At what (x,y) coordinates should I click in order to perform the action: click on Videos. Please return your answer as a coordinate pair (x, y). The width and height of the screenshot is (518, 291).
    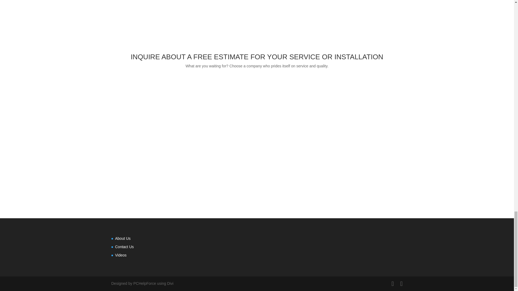
    Looking at the image, I should click on (121, 255).